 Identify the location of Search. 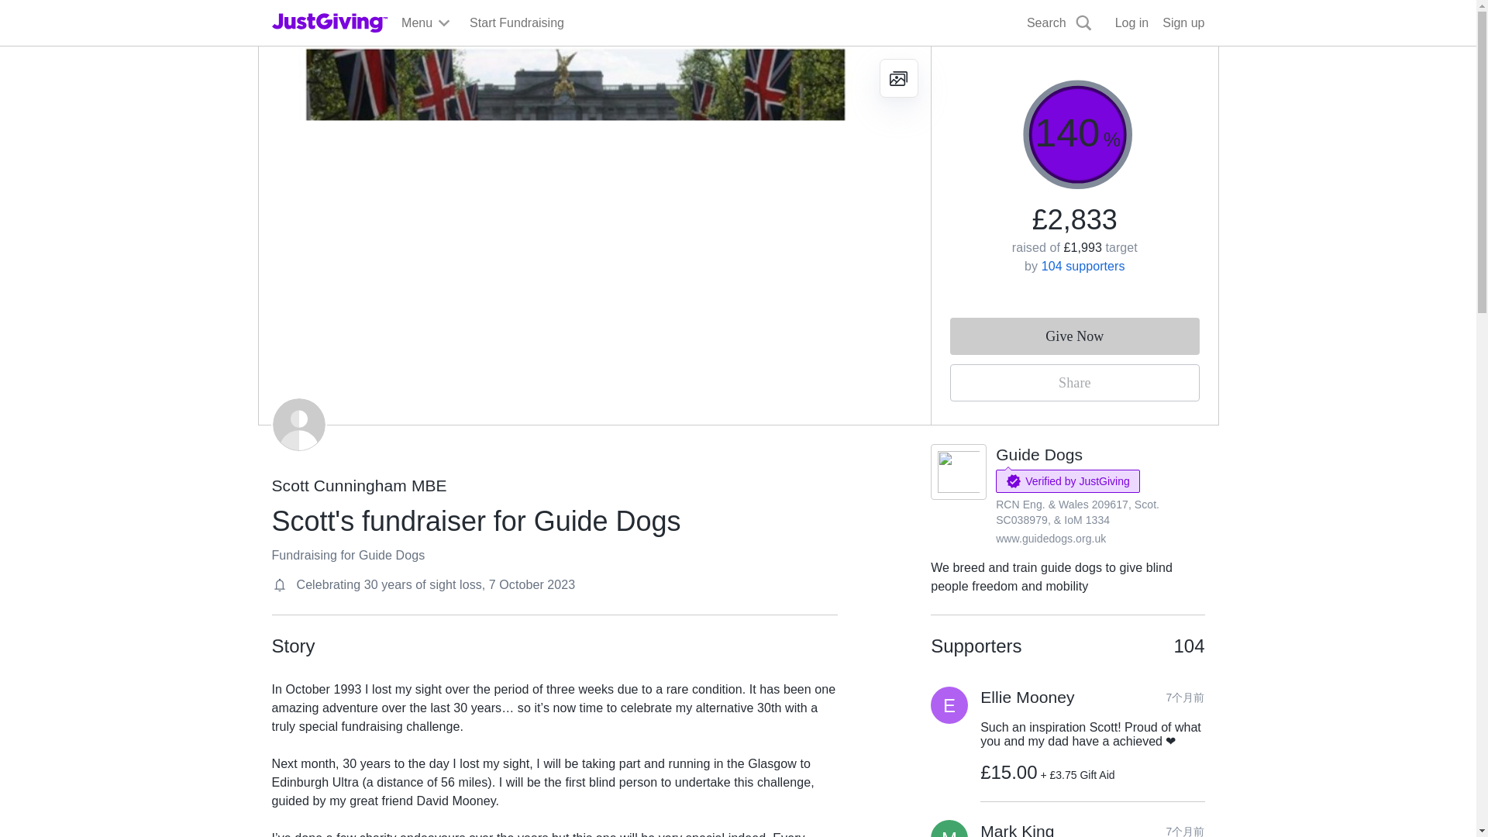
(1059, 23).